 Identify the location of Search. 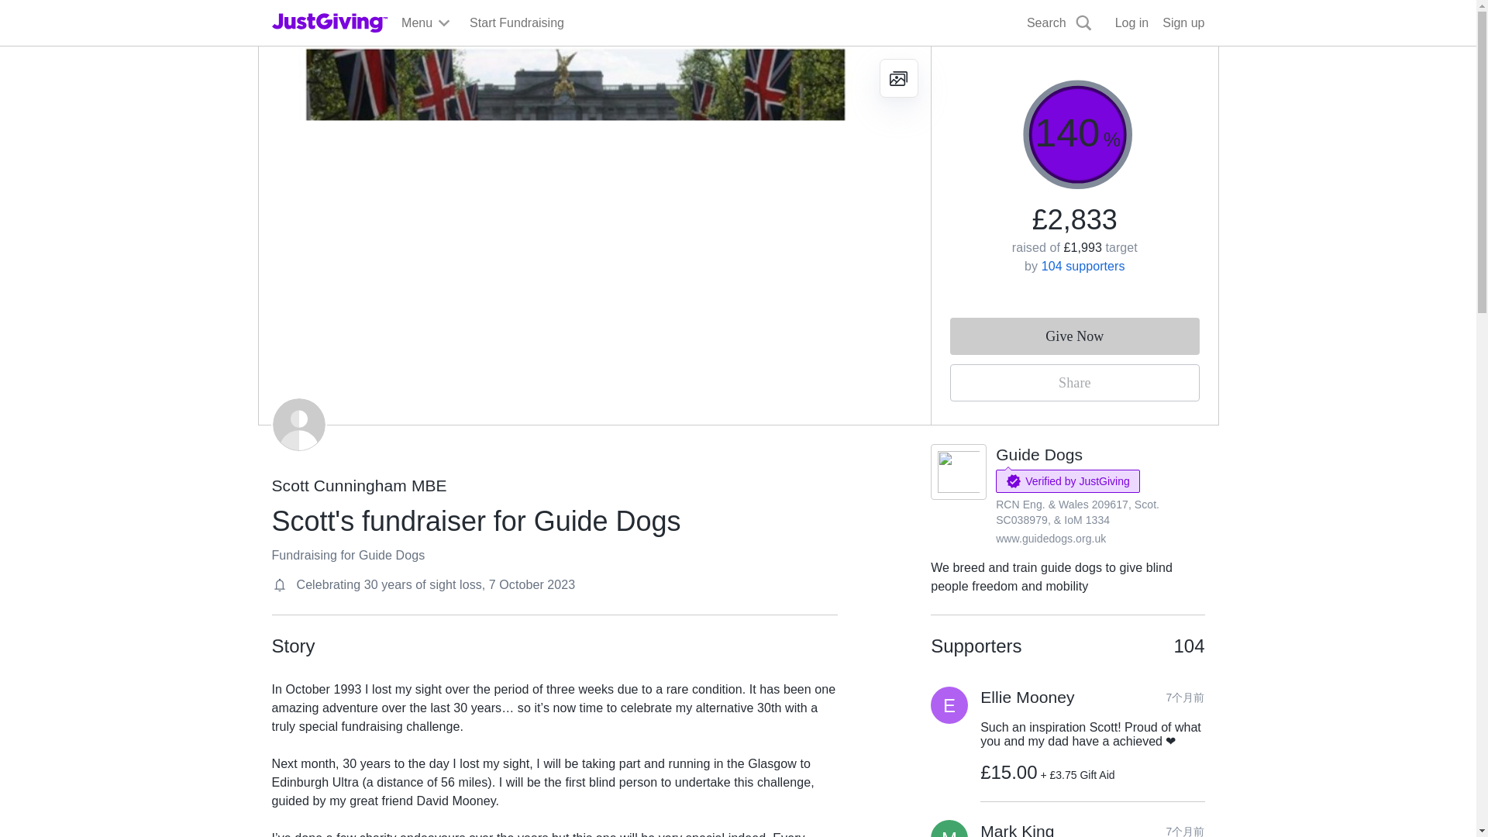
(1059, 23).